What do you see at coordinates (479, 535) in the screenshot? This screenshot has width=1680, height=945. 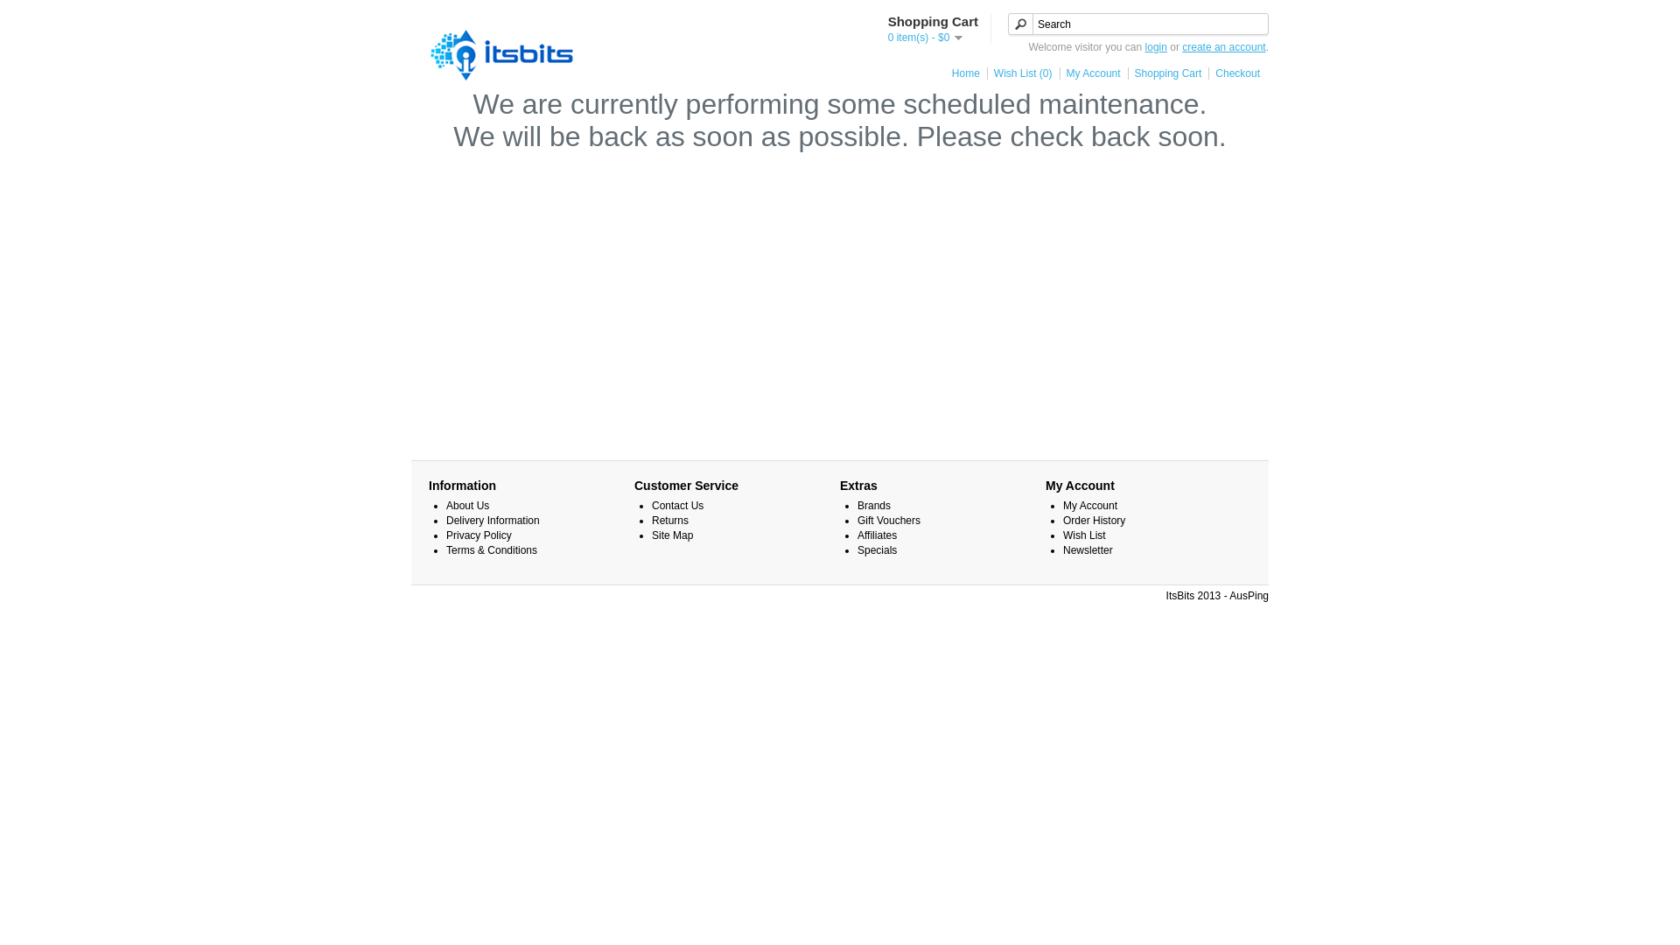 I see `Privacy Policy` at bounding box center [479, 535].